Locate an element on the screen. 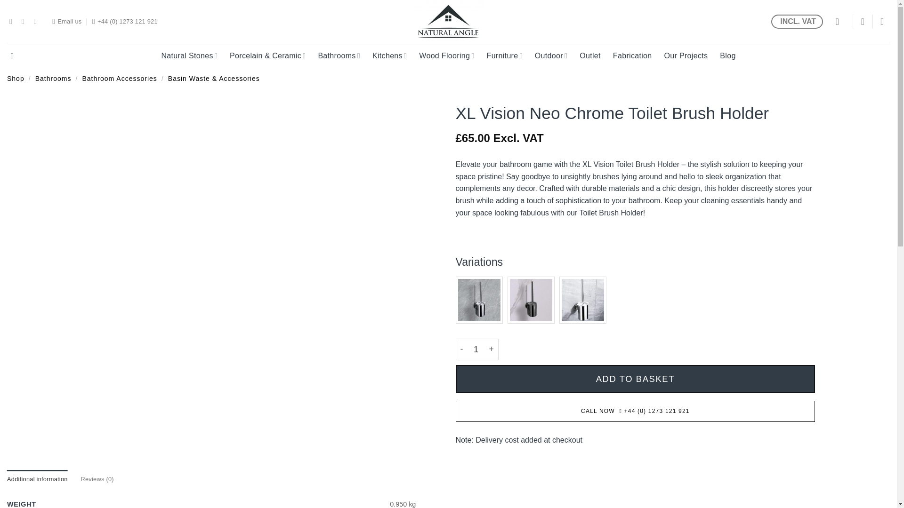 The height and width of the screenshot is (508, 904). With VAT removed is located at coordinates (500, 137).